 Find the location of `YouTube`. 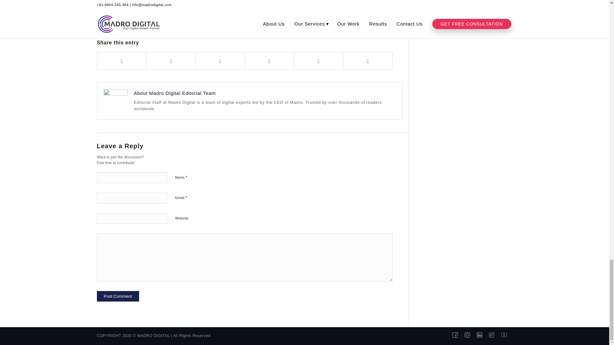

YouTube is located at coordinates (507, 335).